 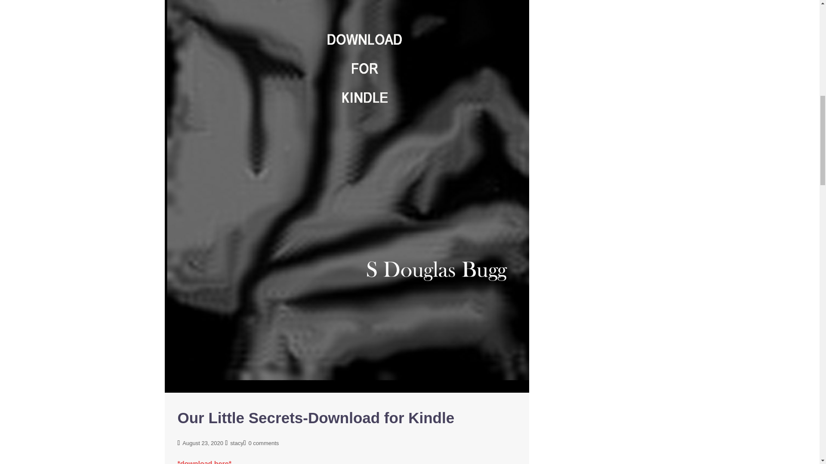 What do you see at coordinates (316, 418) in the screenshot?
I see `Our Little Secrets-Download for Kindle` at bounding box center [316, 418].